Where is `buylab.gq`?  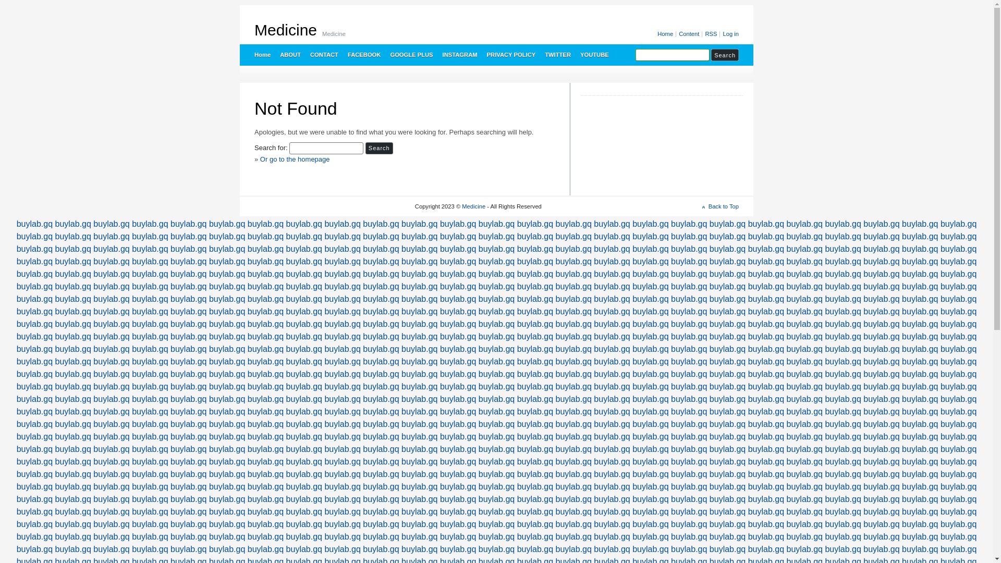
buylab.gq is located at coordinates (189, 374).